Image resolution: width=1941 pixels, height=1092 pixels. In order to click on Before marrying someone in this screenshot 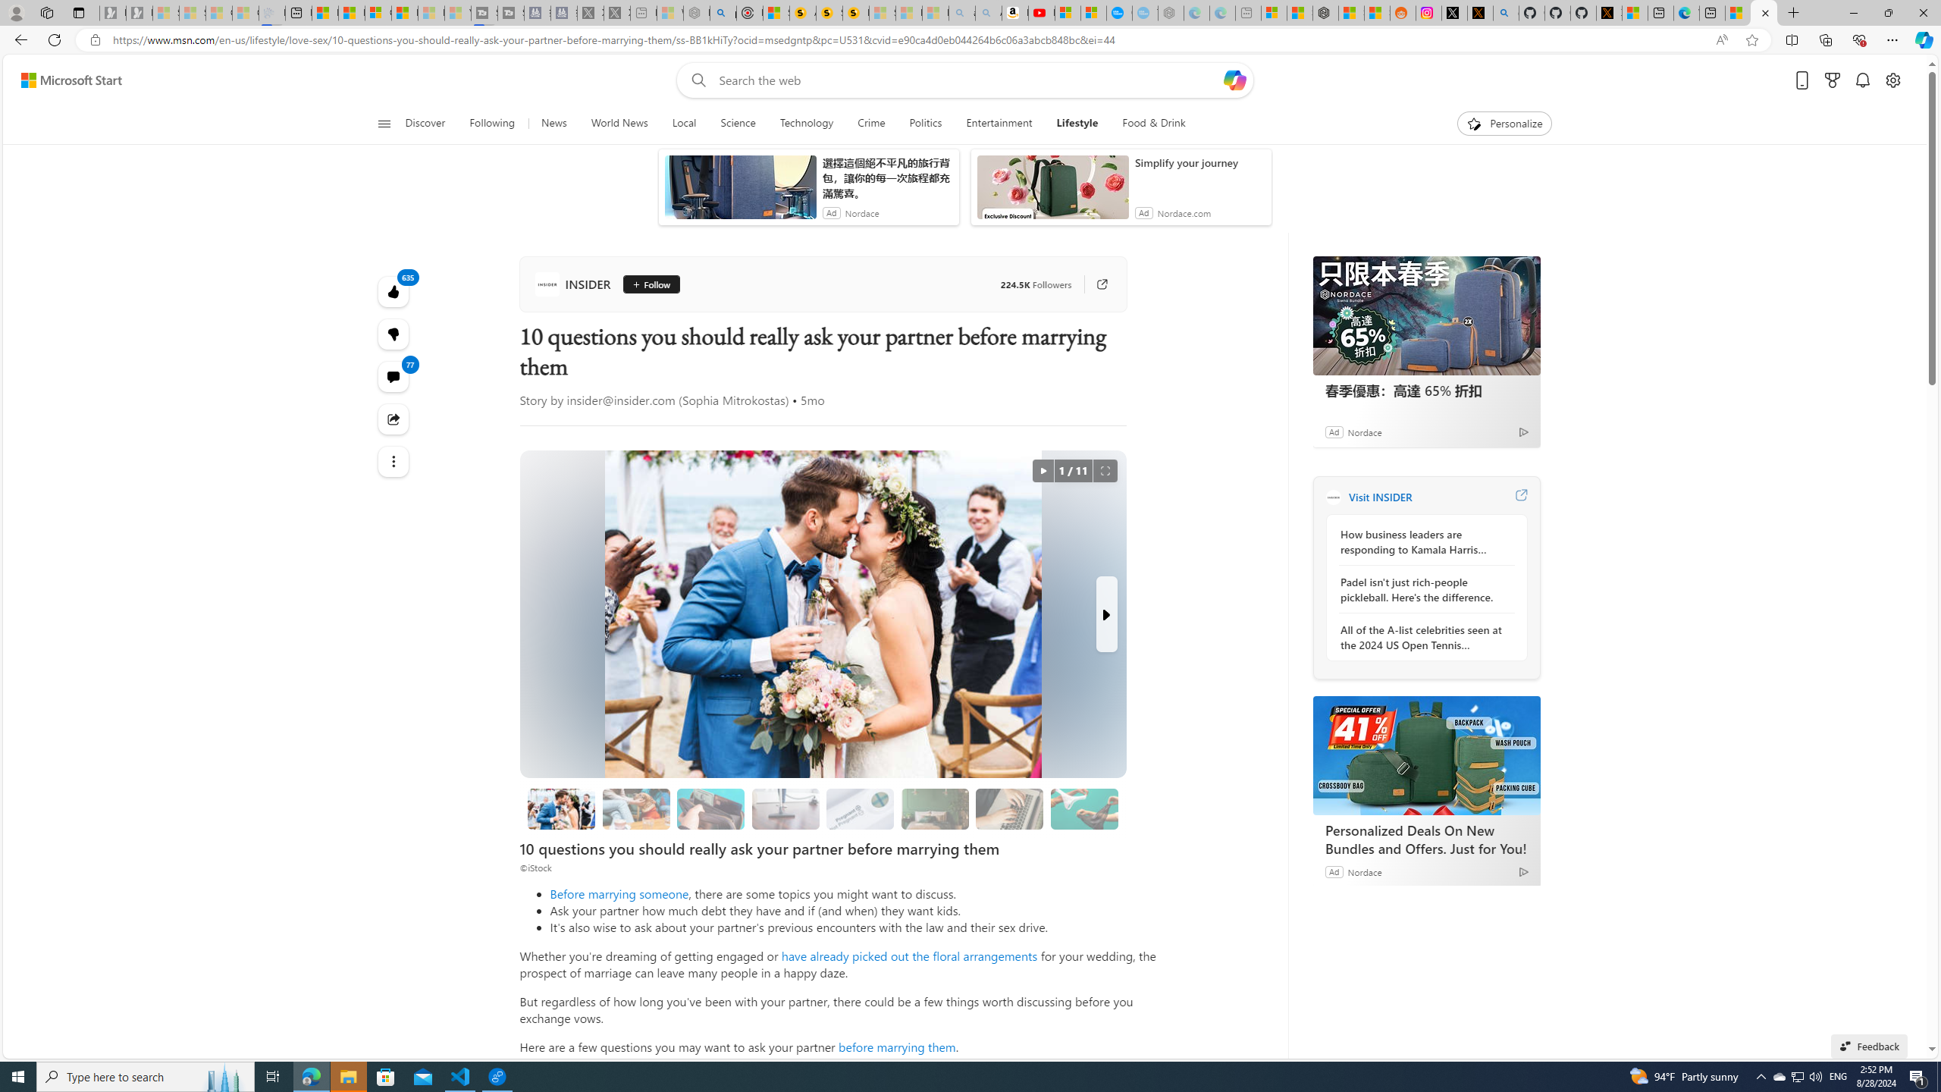, I will do `click(619, 893)`.